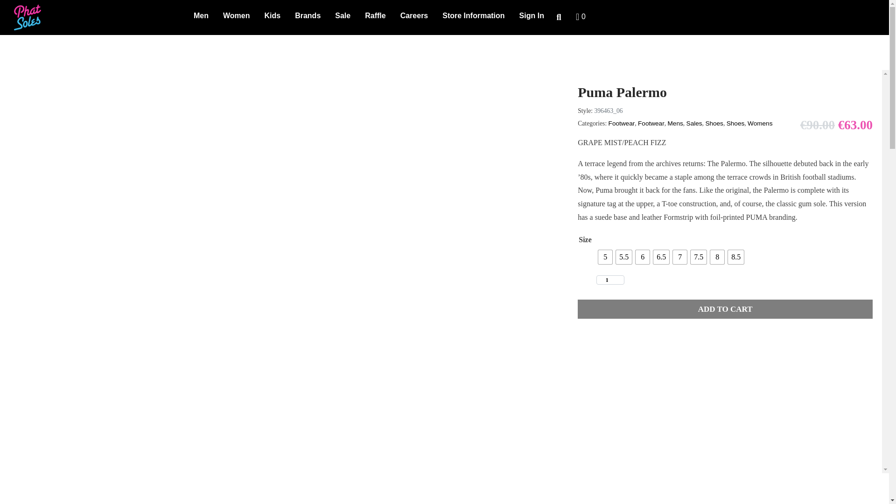 The image size is (896, 504). I want to click on 6, so click(642, 257).